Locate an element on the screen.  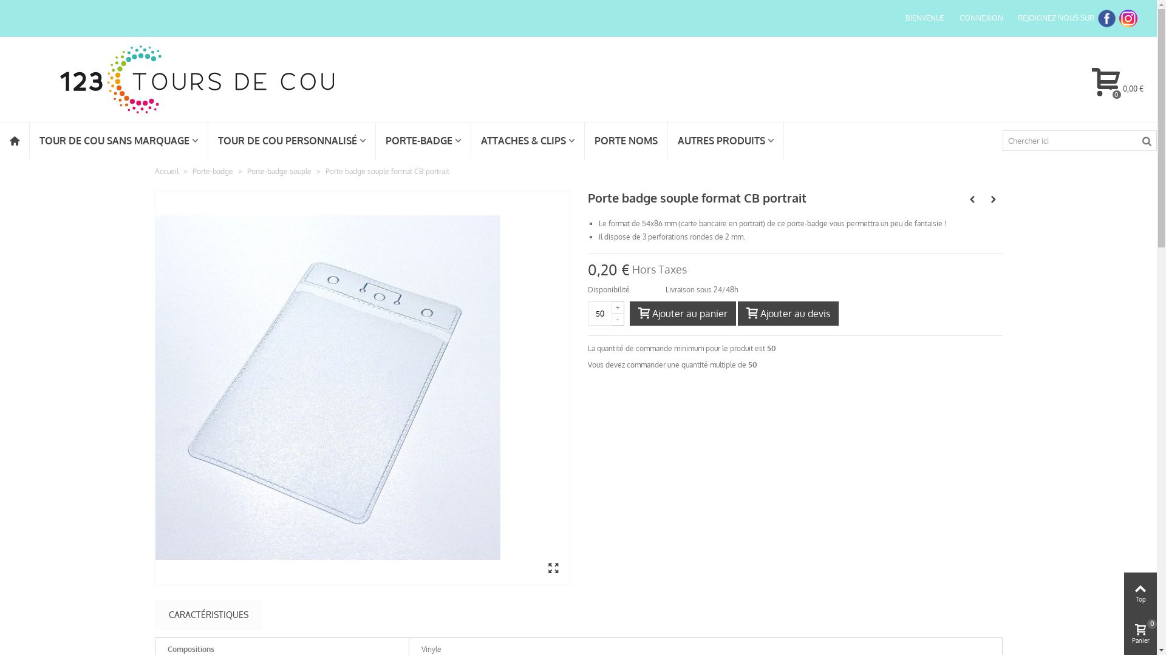
+ is located at coordinates (618, 307).